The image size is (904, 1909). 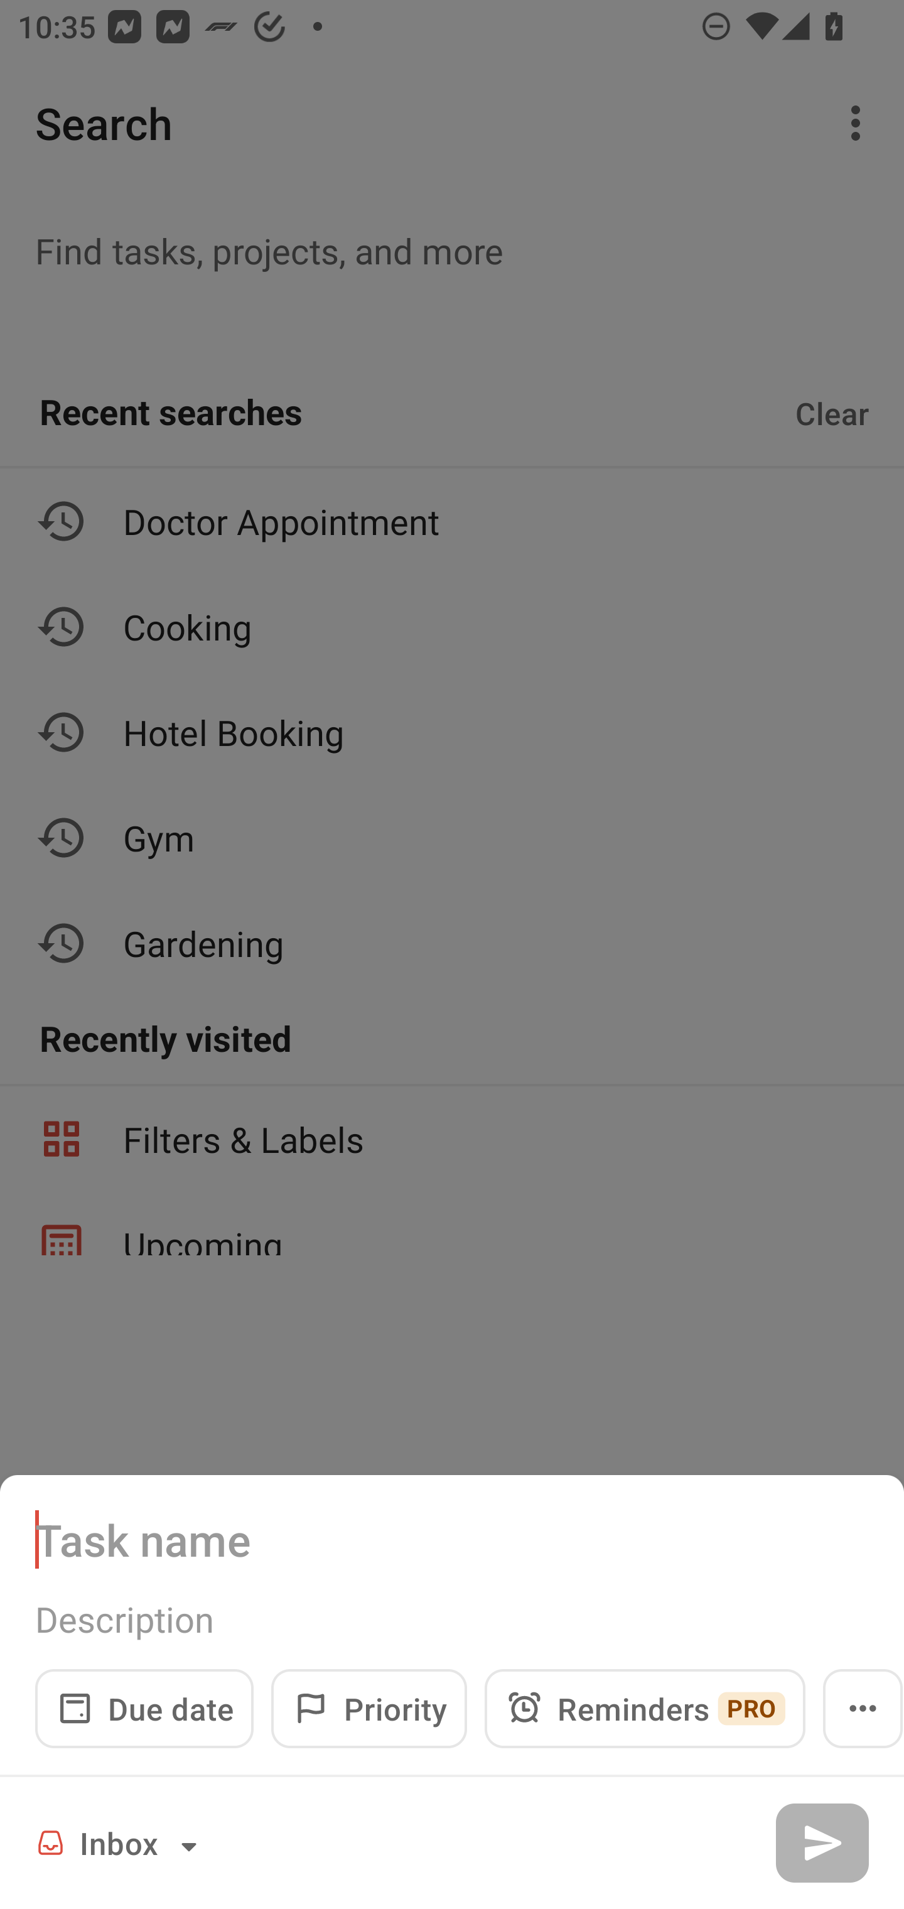 I want to click on Add, so click(x=822, y=1842).